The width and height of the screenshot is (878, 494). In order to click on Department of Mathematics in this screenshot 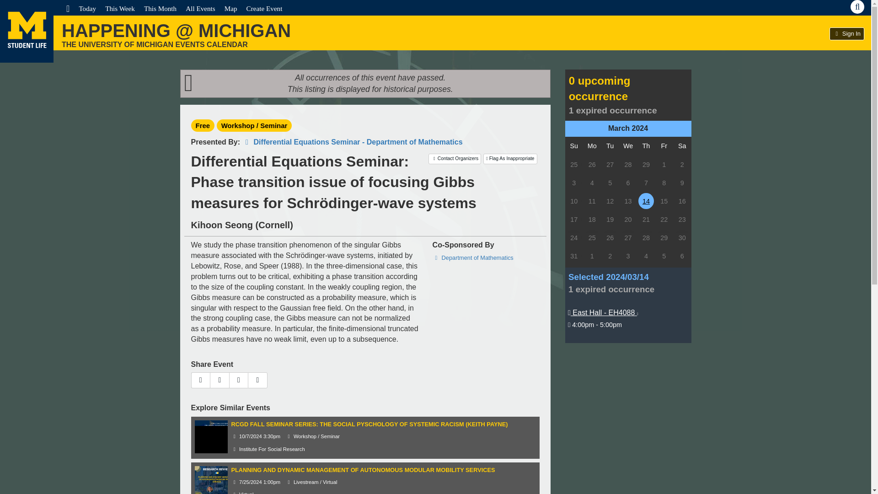, I will do `click(473, 258)`.